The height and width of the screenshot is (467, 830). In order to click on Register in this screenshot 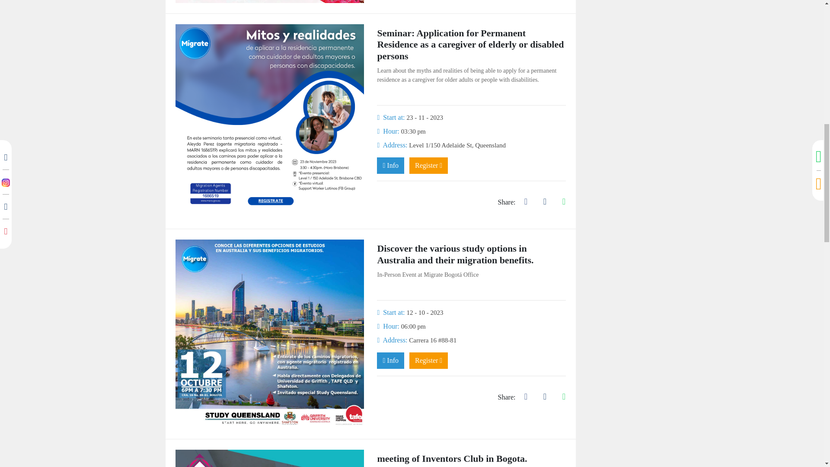, I will do `click(428, 361)`.